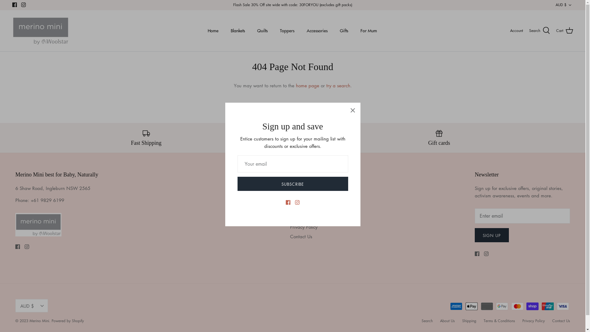 This screenshot has height=332, width=590. I want to click on Search, so click(427, 321).